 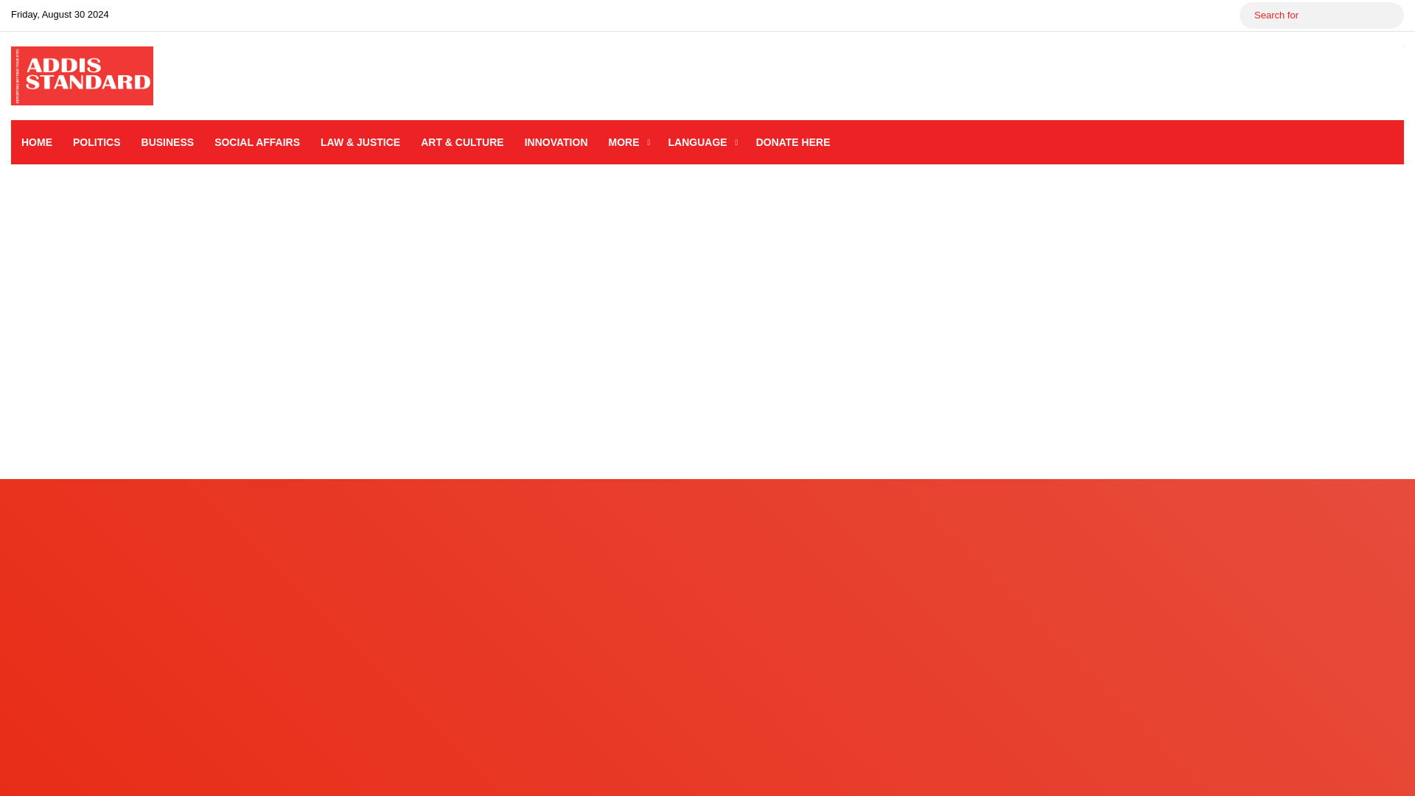 What do you see at coordinates (1321, 15) in the screenshot?
I see `Search for` at bounding box center [1321, 15].